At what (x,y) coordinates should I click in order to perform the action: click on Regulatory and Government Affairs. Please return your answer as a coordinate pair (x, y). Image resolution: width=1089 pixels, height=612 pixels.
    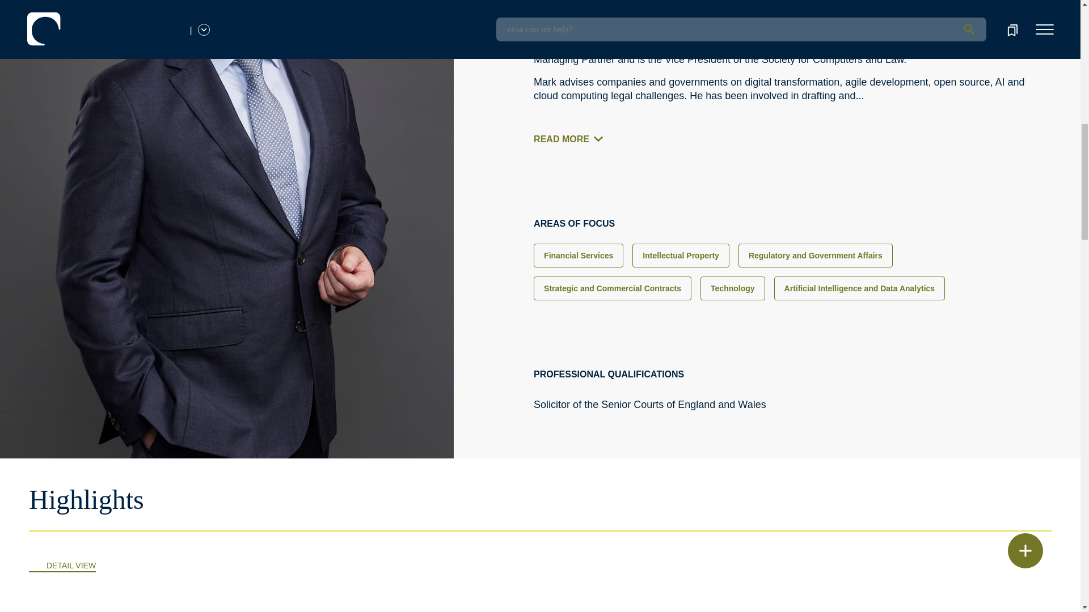
    Looking at the image, I should click on (816, 255).